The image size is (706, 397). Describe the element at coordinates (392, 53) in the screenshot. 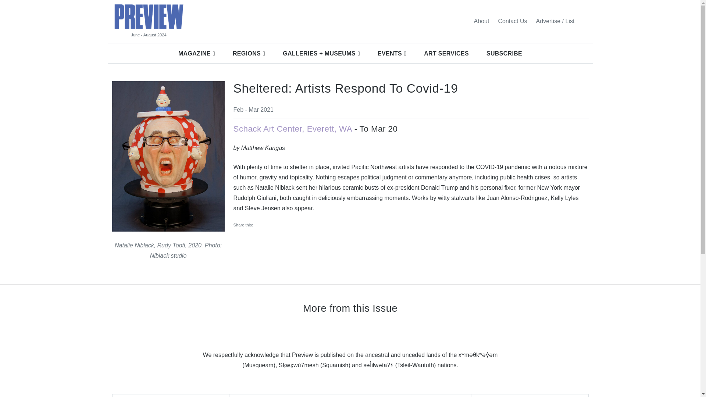

I see `EVENTS` at that location.